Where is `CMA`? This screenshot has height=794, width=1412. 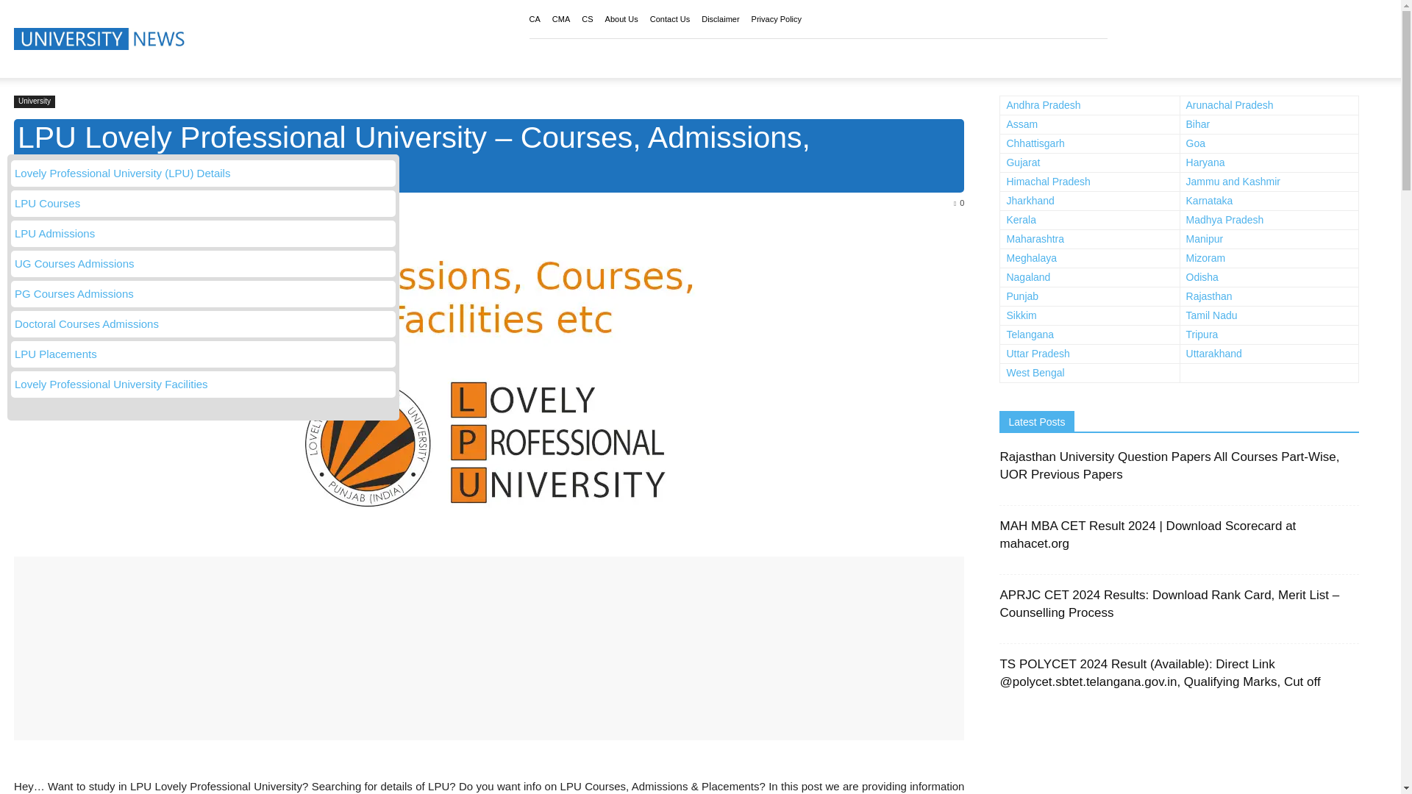 CMA is located at coordinates (560, 19).